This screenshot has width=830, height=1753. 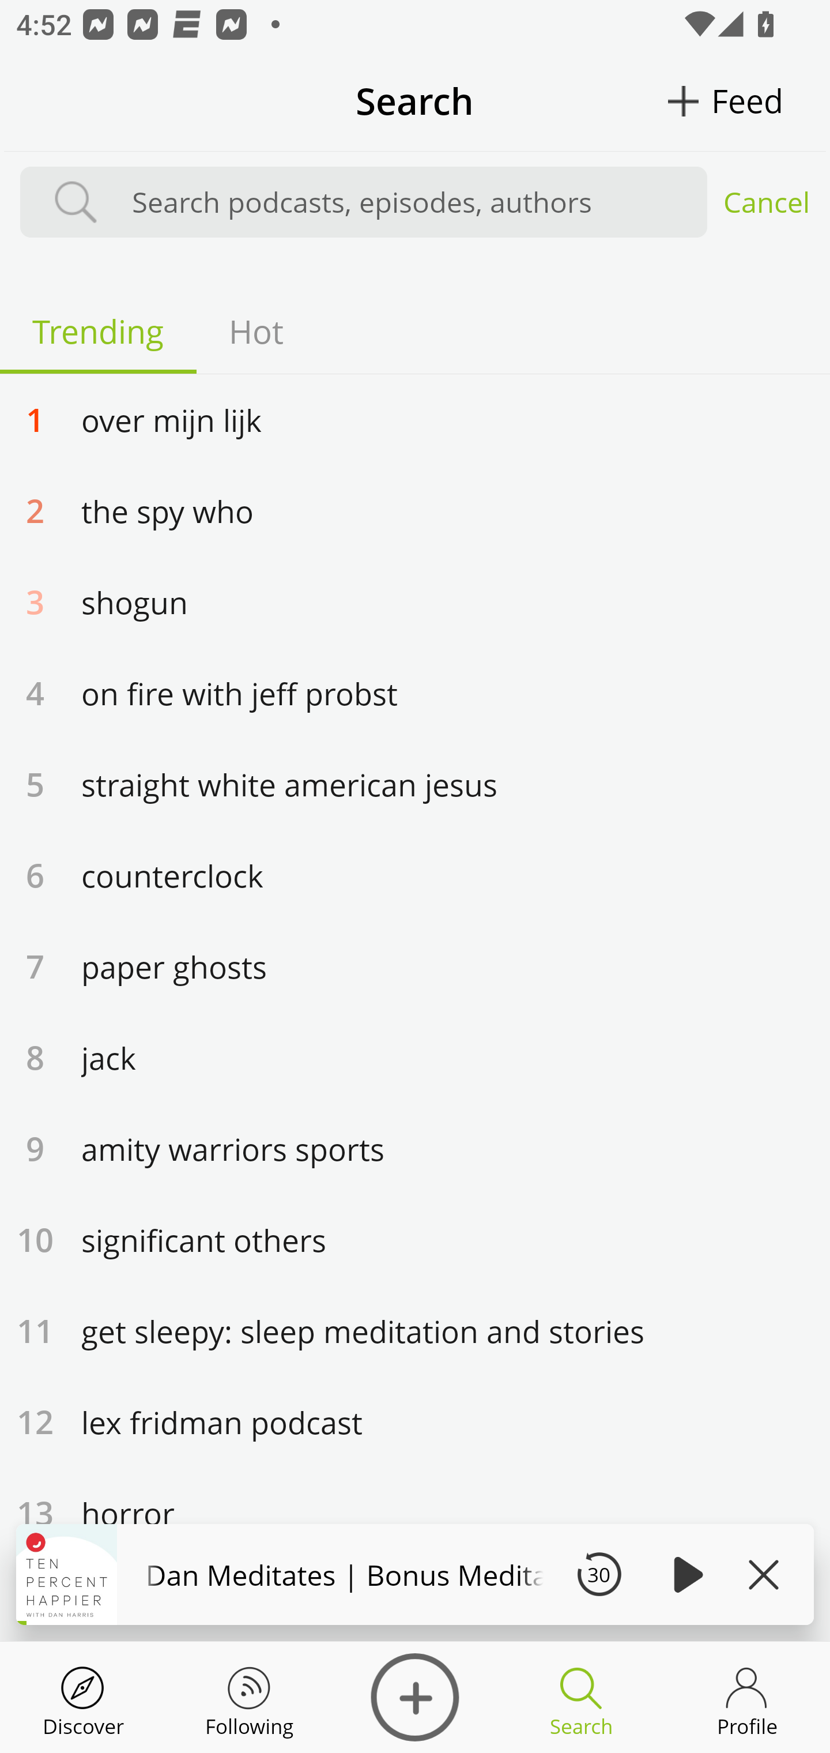 I want to click on 30 Seek Backward, so click(x=599, y=1574).